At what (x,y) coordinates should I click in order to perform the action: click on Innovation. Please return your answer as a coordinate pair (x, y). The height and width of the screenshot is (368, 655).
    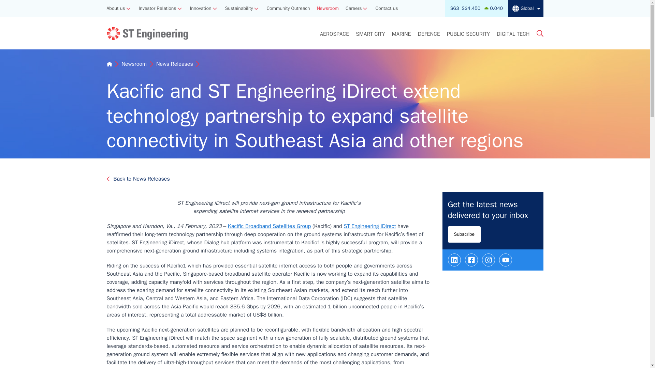
    Looking at the image, I should click on (201, 9).